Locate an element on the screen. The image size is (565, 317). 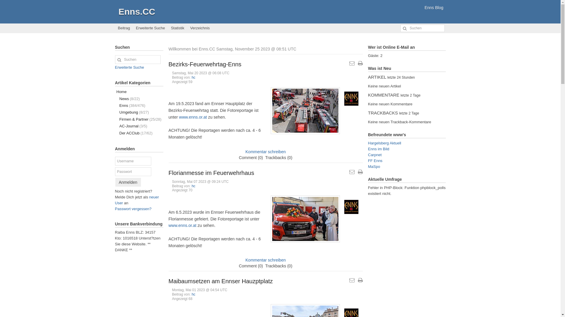
MaSpo is located at coordinates (374, 167).